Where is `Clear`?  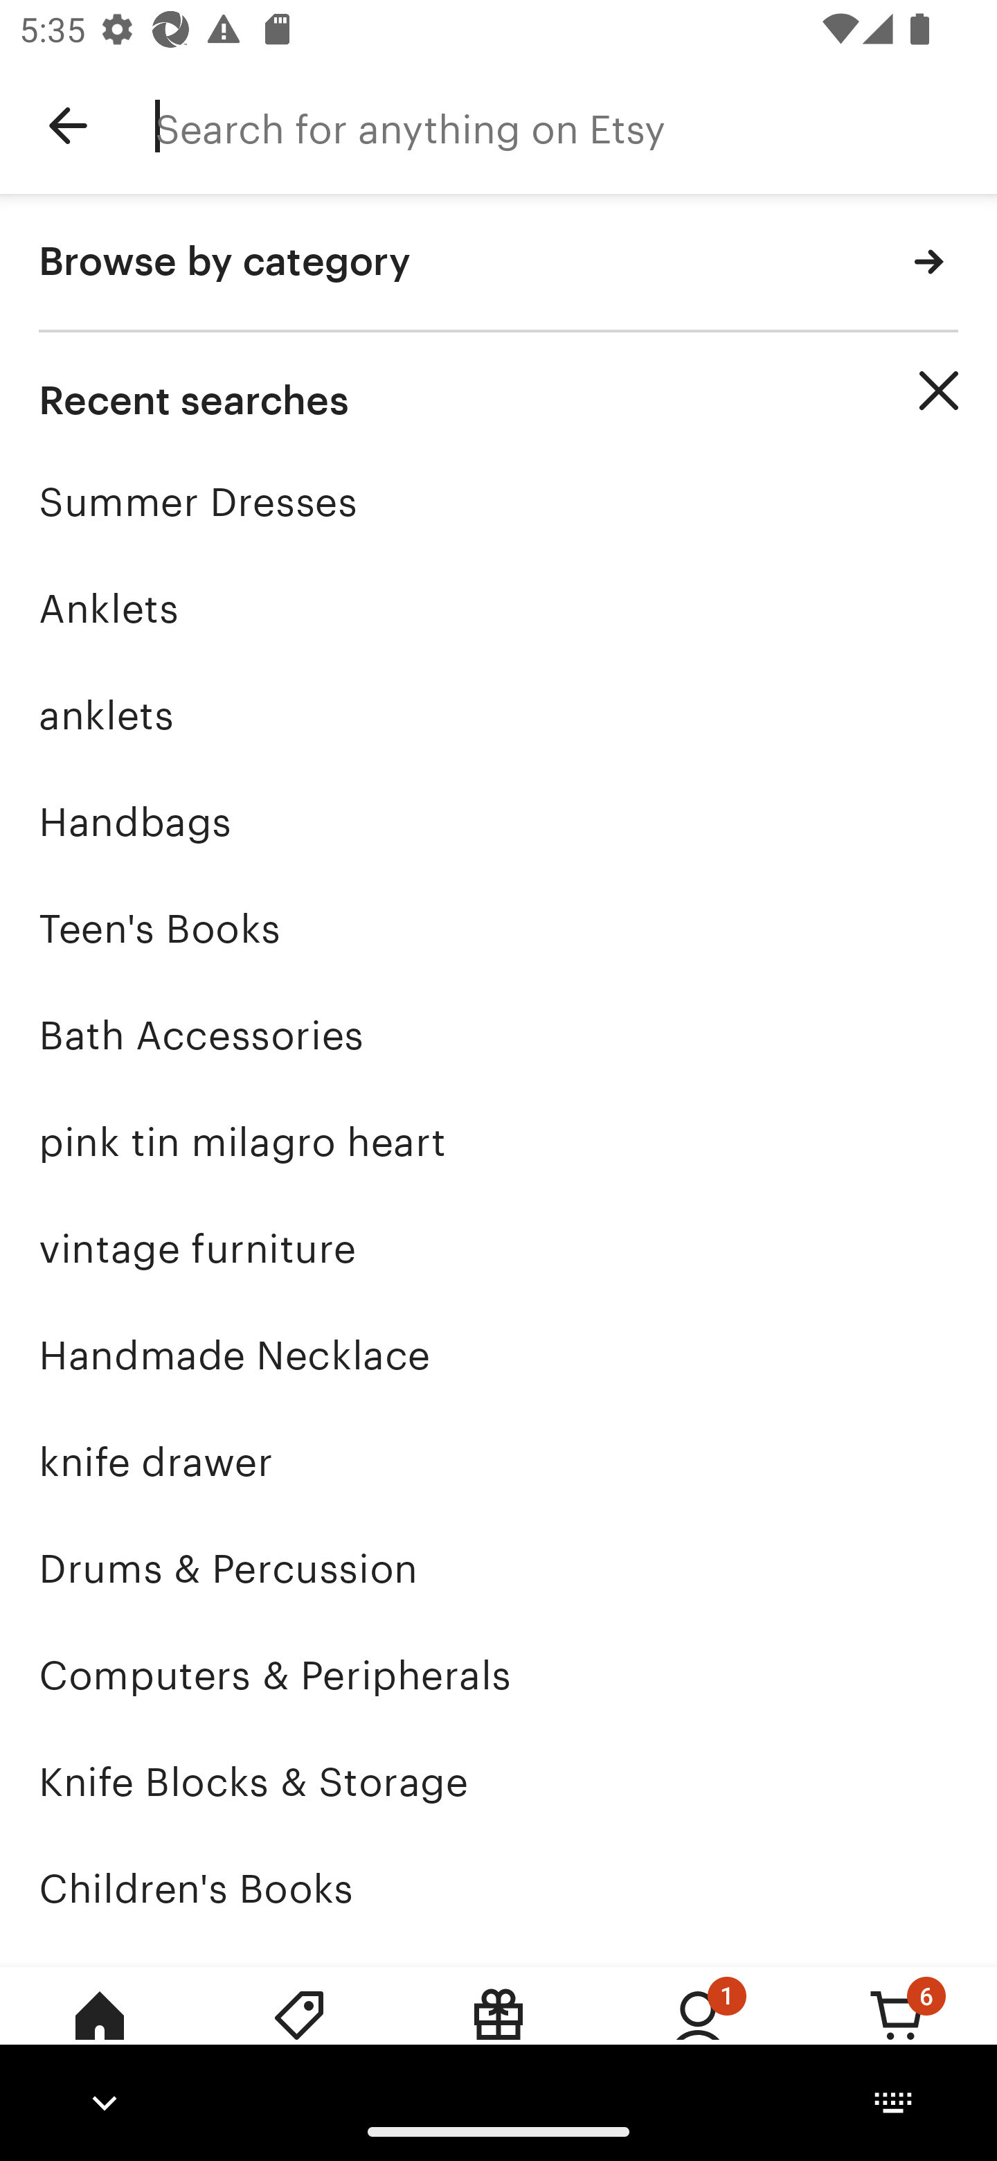 Clear is located at coordinates (939, 391).